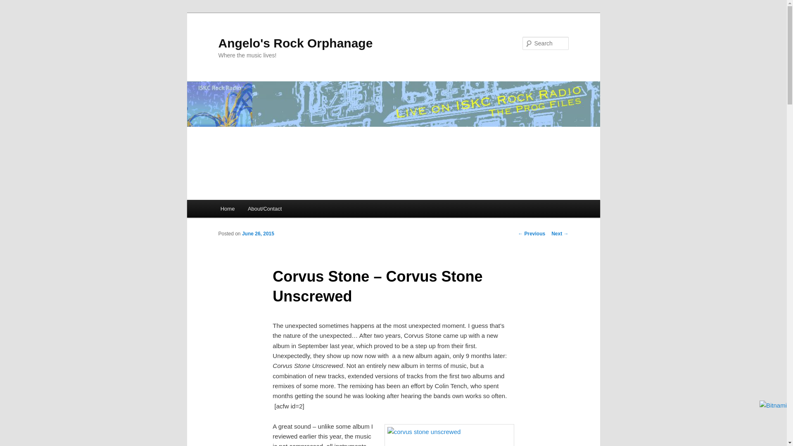  What do you see at coordinates (295, 43) in the screenshot?
I see `Angelo's Rock Orphanage` at bounding box center [295, 43].